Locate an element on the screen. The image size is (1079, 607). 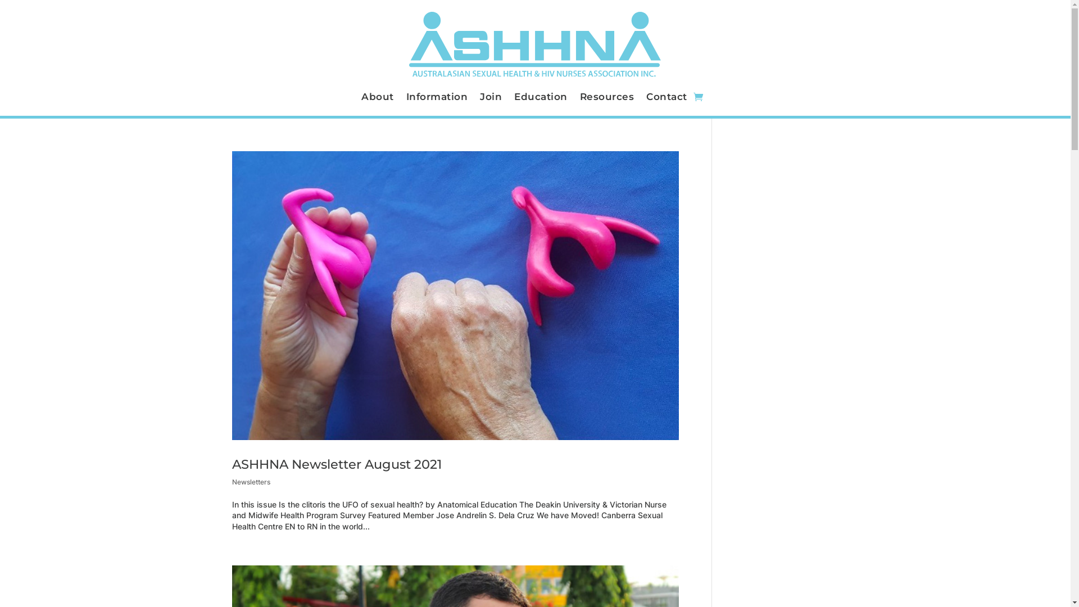
ASHHNA-Logo is located at coordinates (536, 46).